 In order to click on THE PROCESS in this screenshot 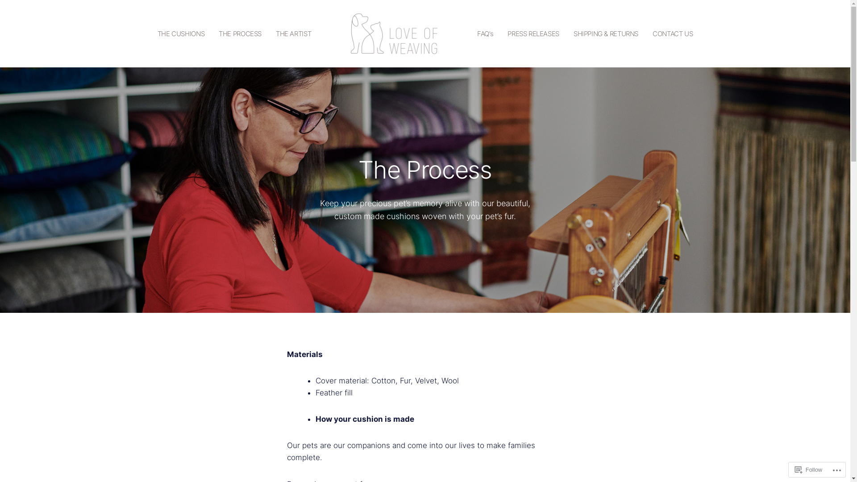, I will do `click(240, 34)`.